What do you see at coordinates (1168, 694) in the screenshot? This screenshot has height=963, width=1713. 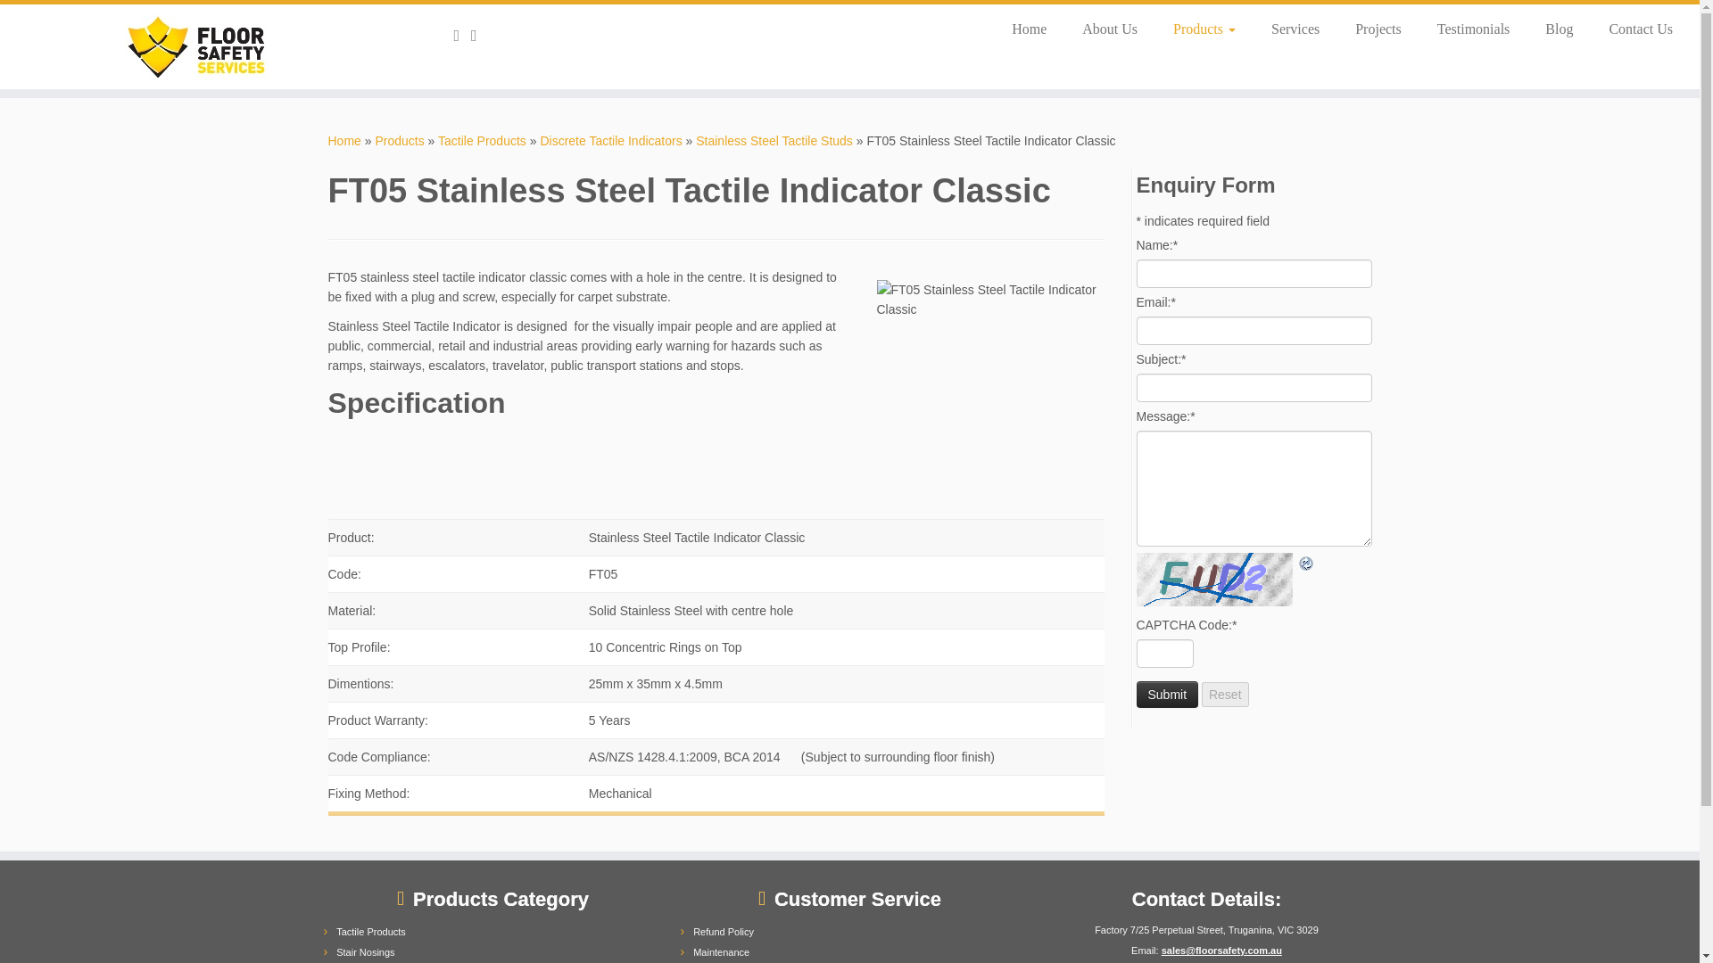 I see `Submit` at bounding box center [1168, 694].